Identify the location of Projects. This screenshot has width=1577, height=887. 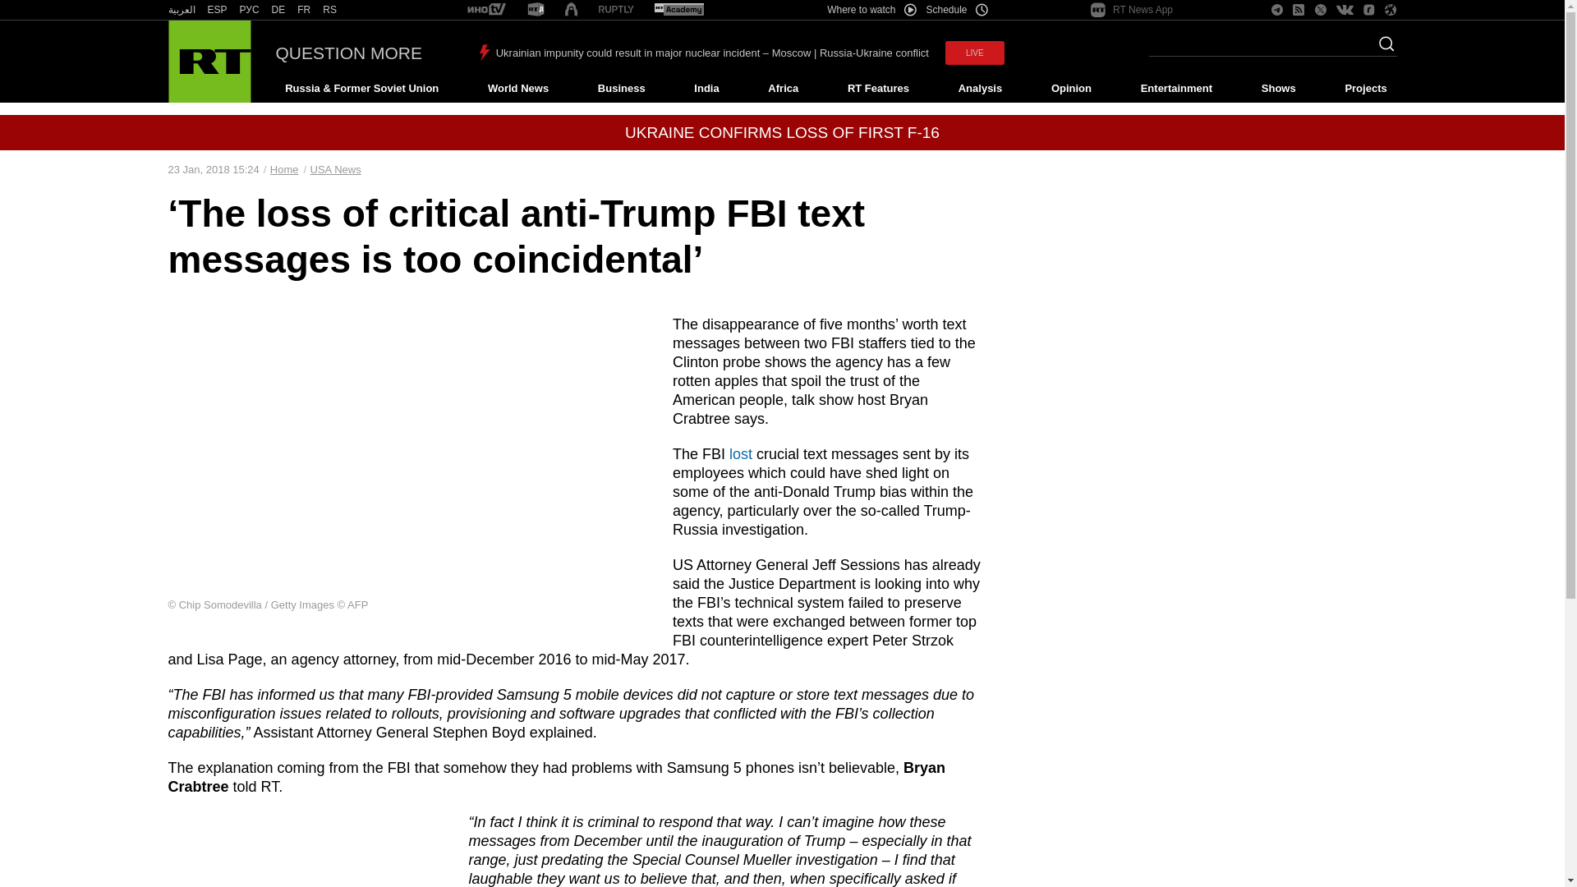
(1367, 89).